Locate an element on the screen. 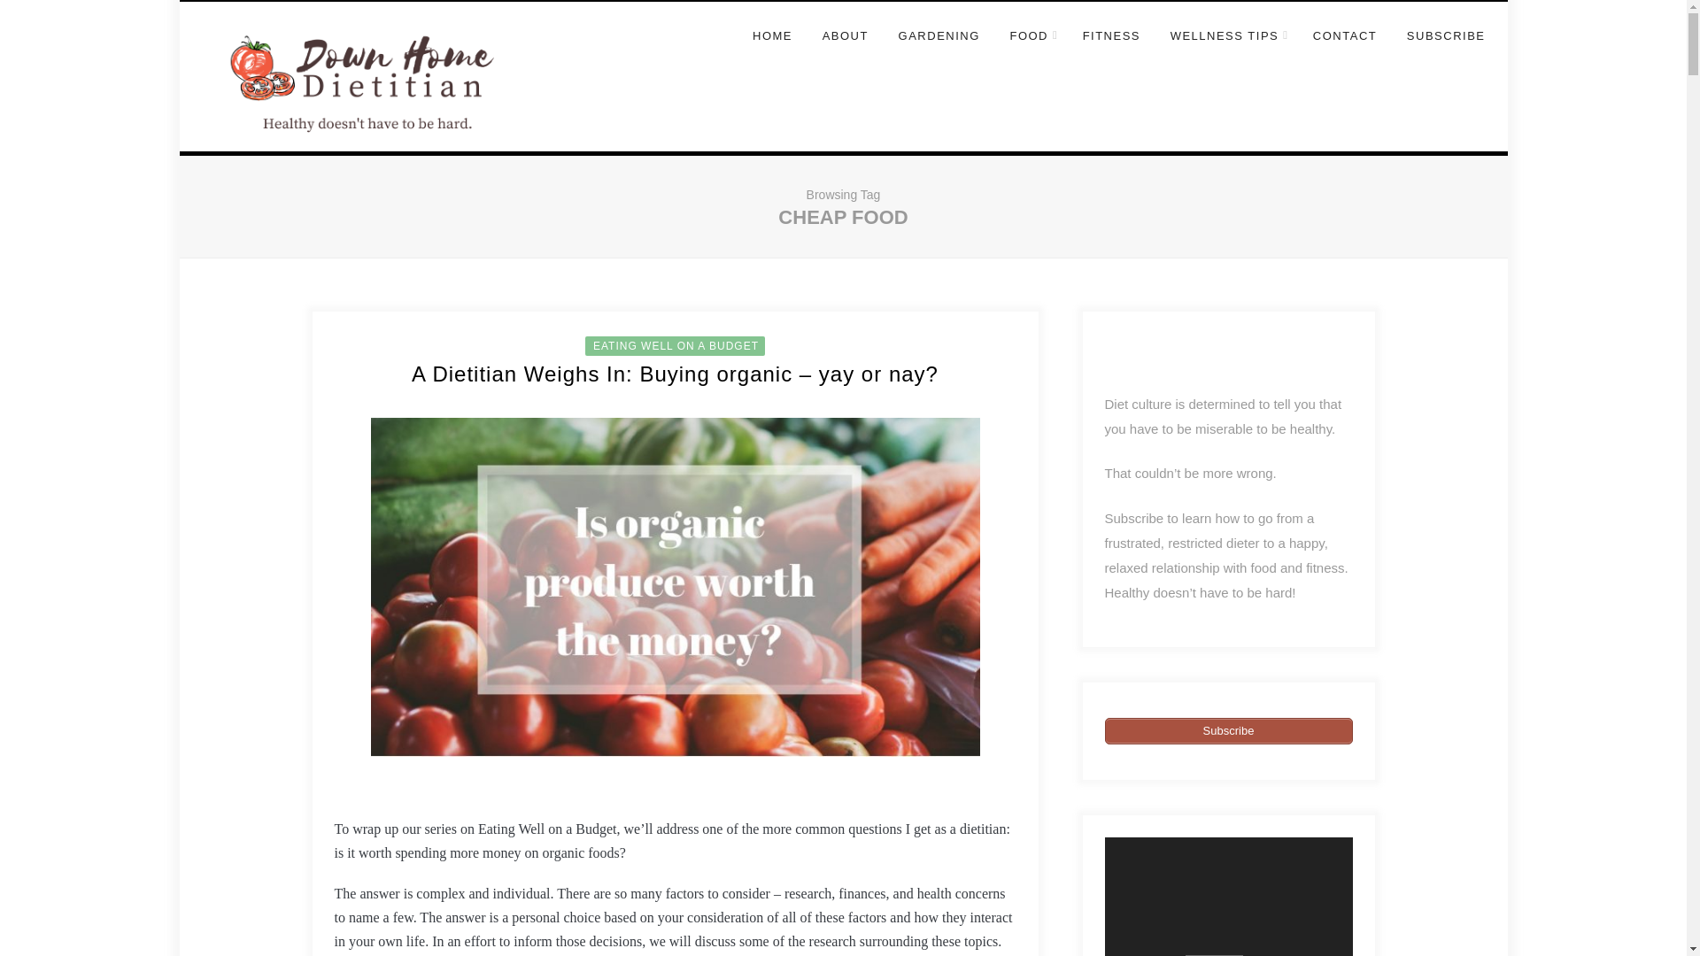 This screenshot has width=1700, height=956. FOOD is located at coordinates (1031, 31).